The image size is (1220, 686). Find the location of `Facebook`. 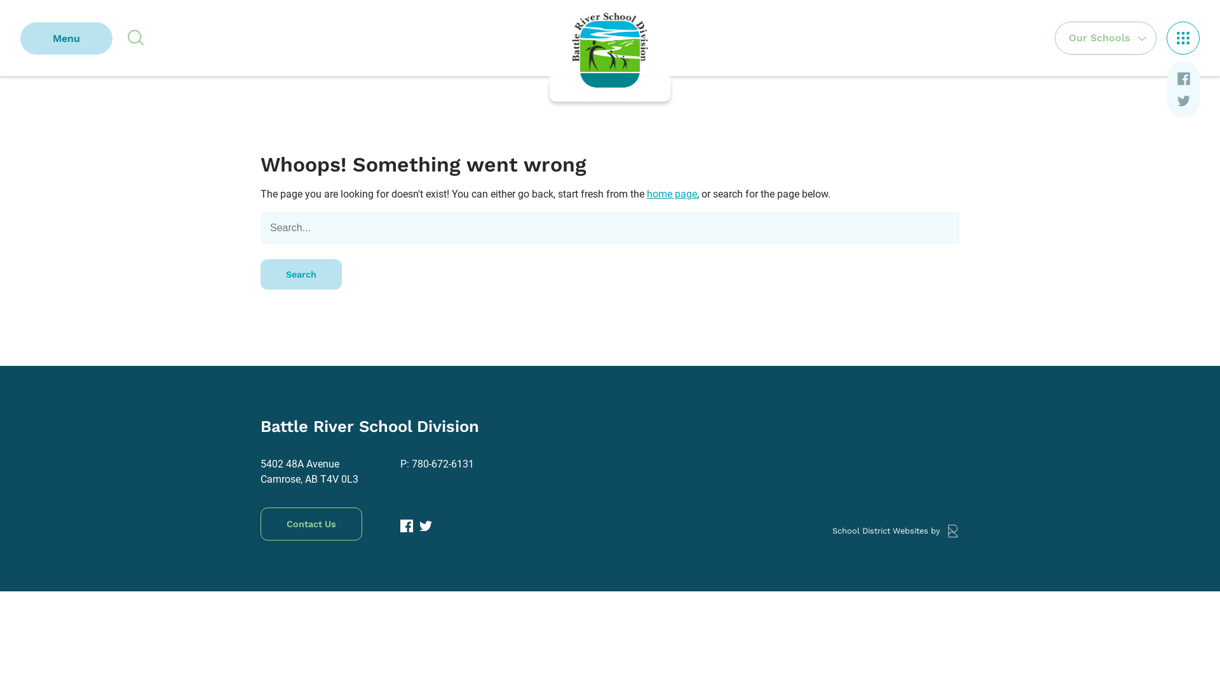

Facebook is located at coordinates (407, 526).